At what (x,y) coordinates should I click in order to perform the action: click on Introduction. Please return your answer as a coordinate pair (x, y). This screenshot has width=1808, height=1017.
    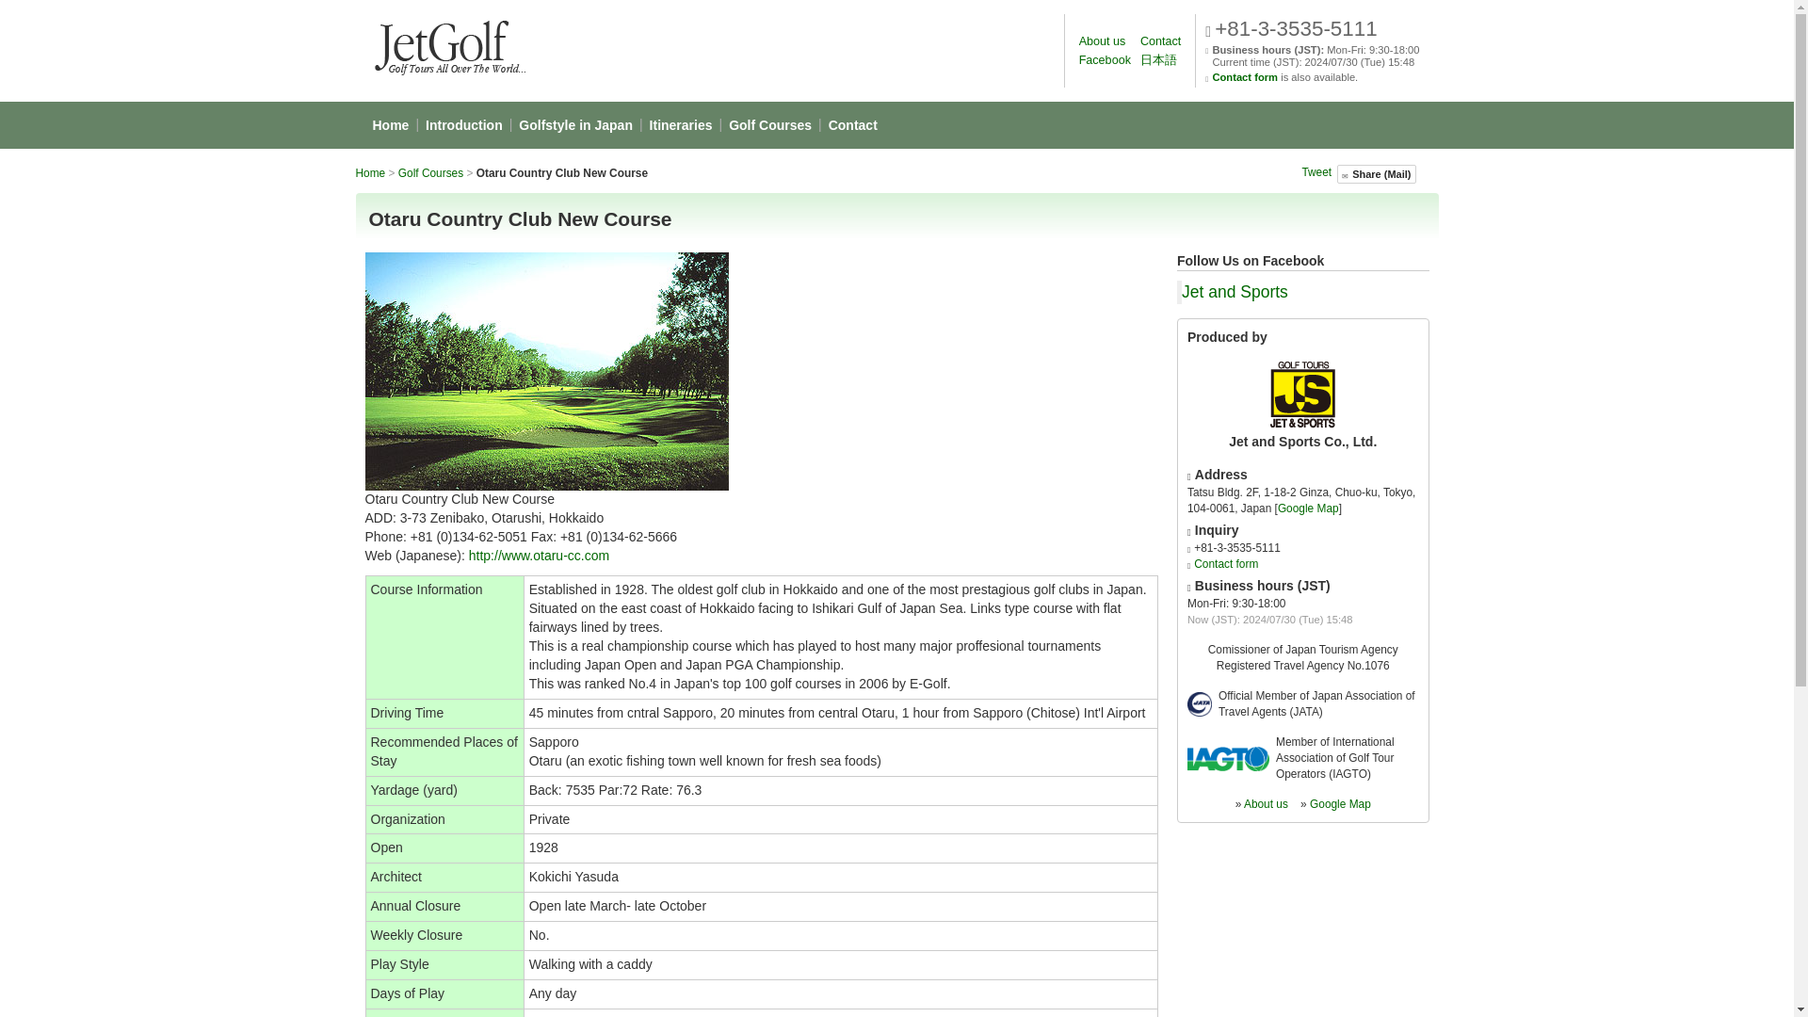
    Looking at the image, I should click on (464, 124).